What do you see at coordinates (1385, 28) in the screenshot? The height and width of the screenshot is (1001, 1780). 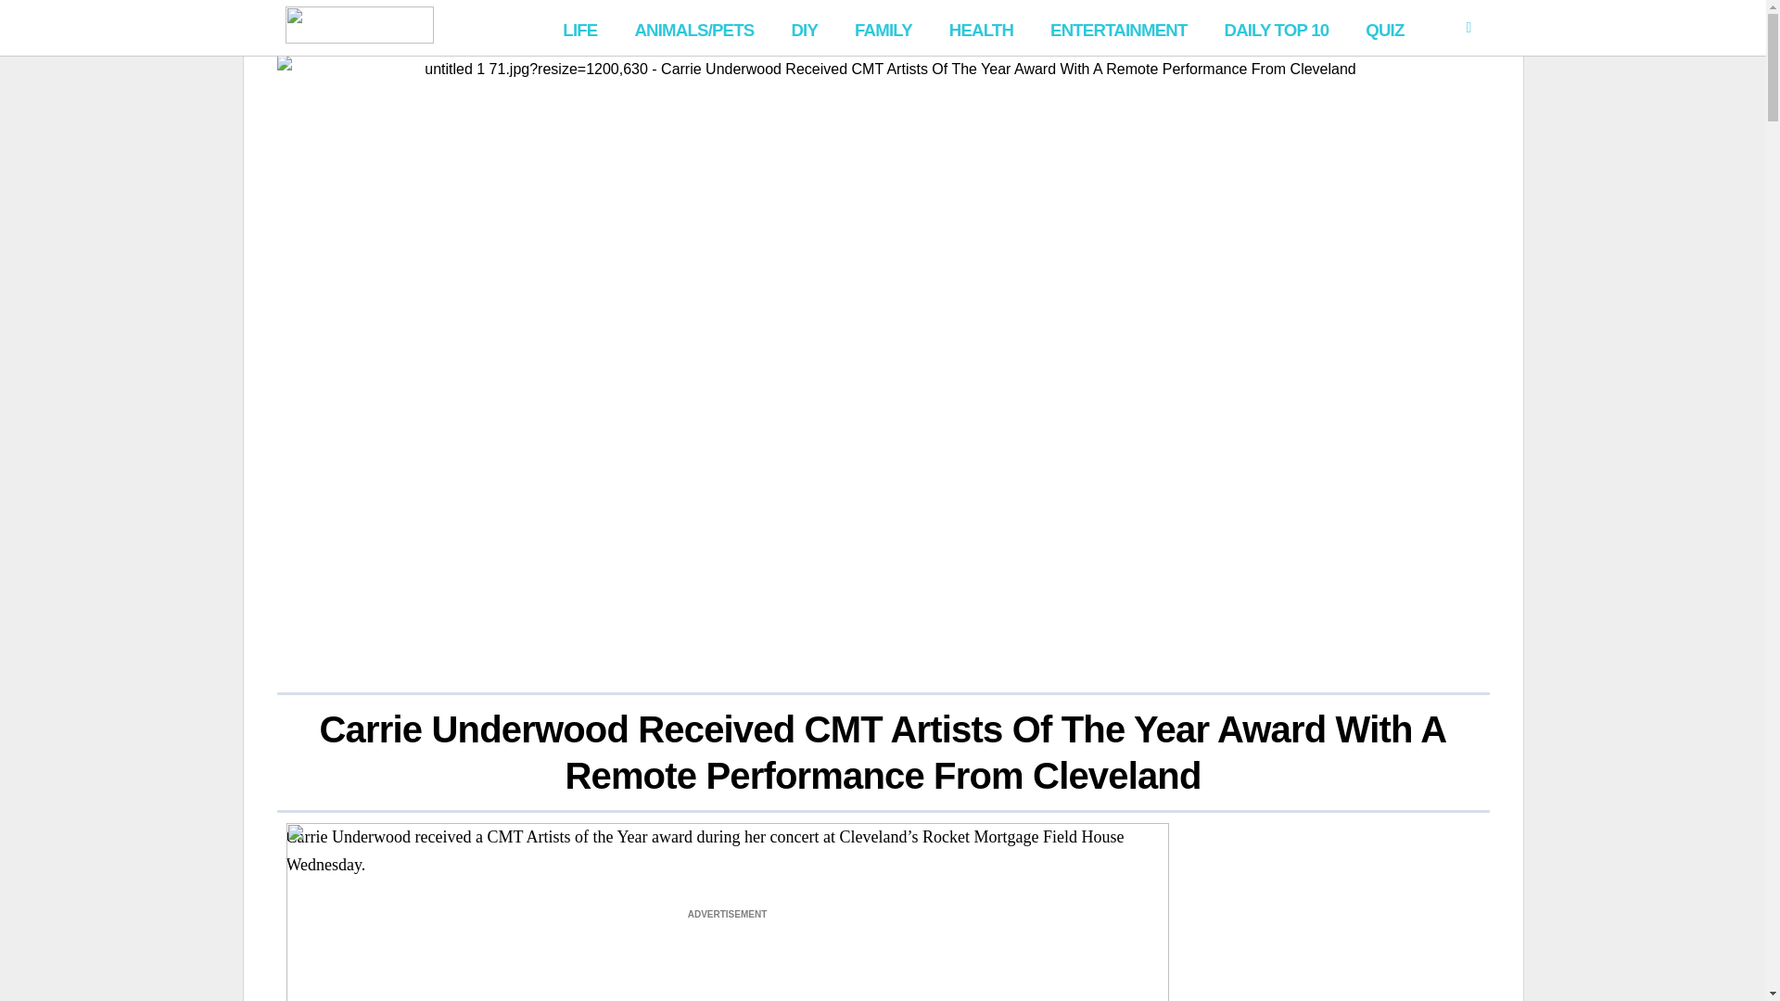 I see `QUIZ` at bounding box center [1385, 28].